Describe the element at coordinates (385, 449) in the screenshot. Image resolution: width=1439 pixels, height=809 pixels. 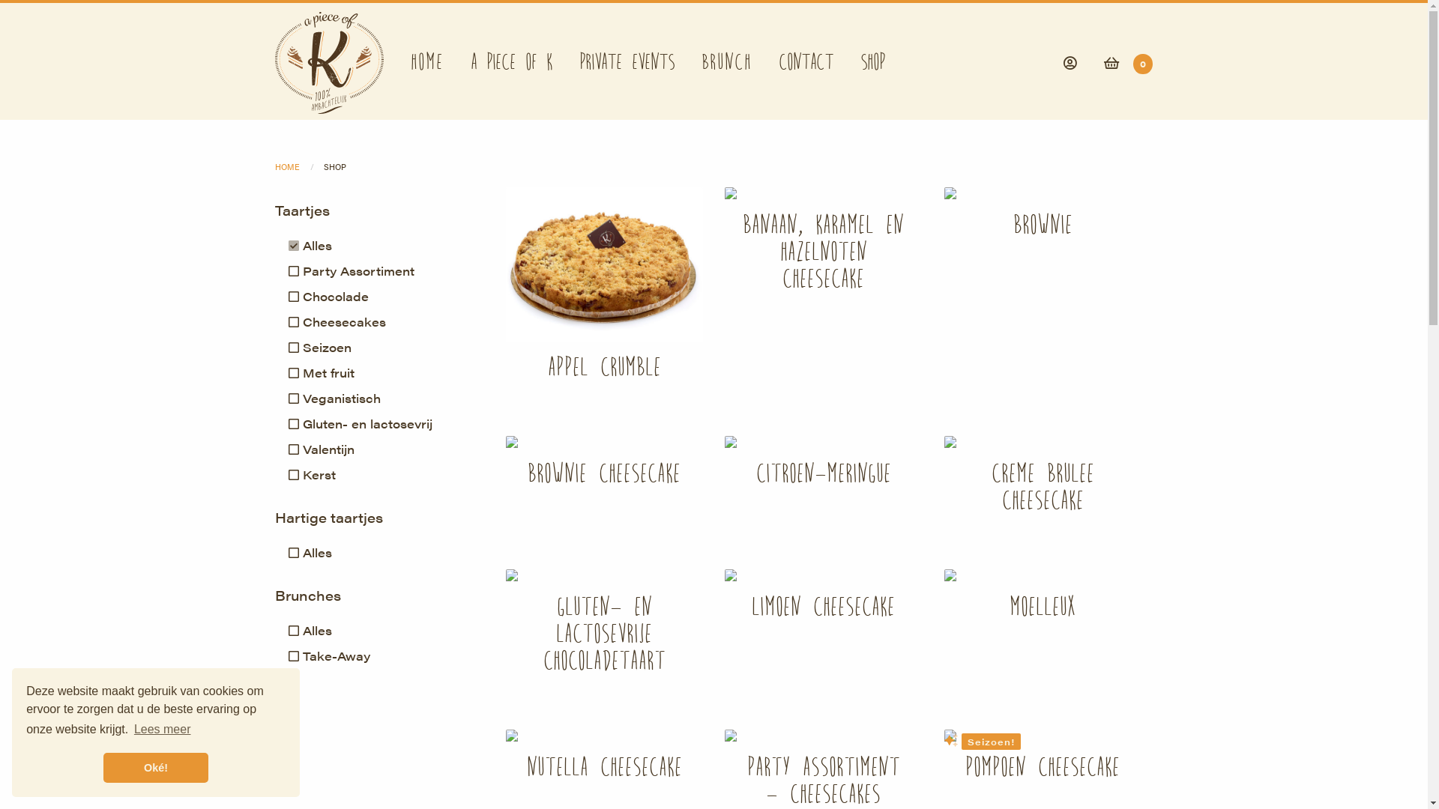
I see `Valentijn` at that location.